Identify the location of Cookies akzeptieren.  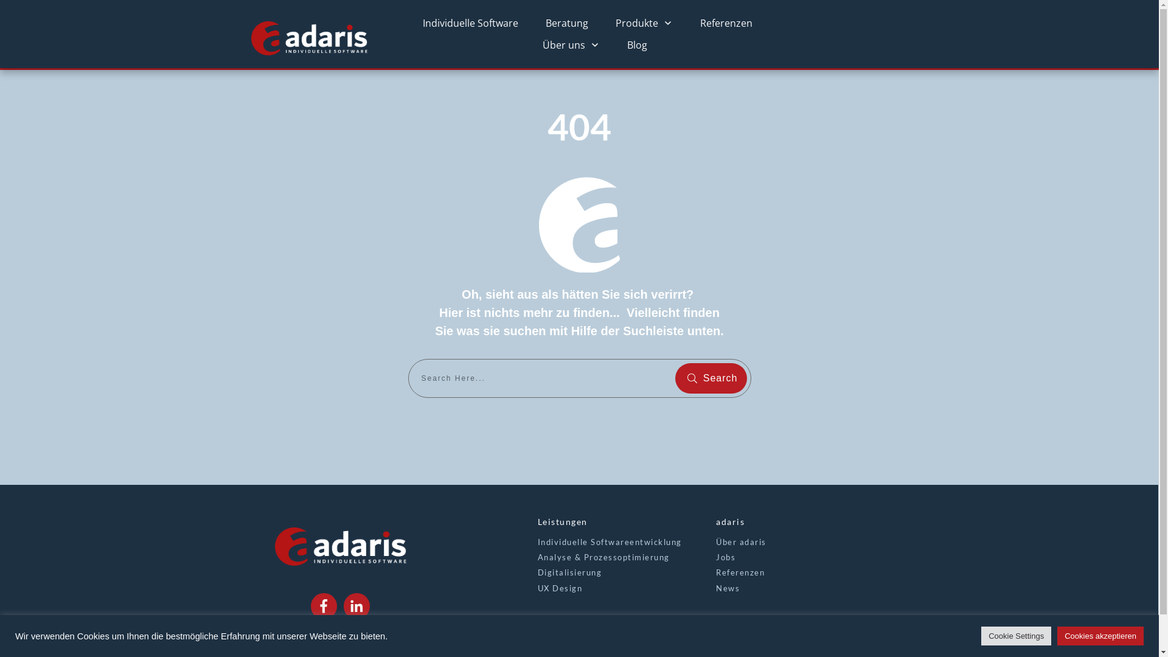
(1100, 636).